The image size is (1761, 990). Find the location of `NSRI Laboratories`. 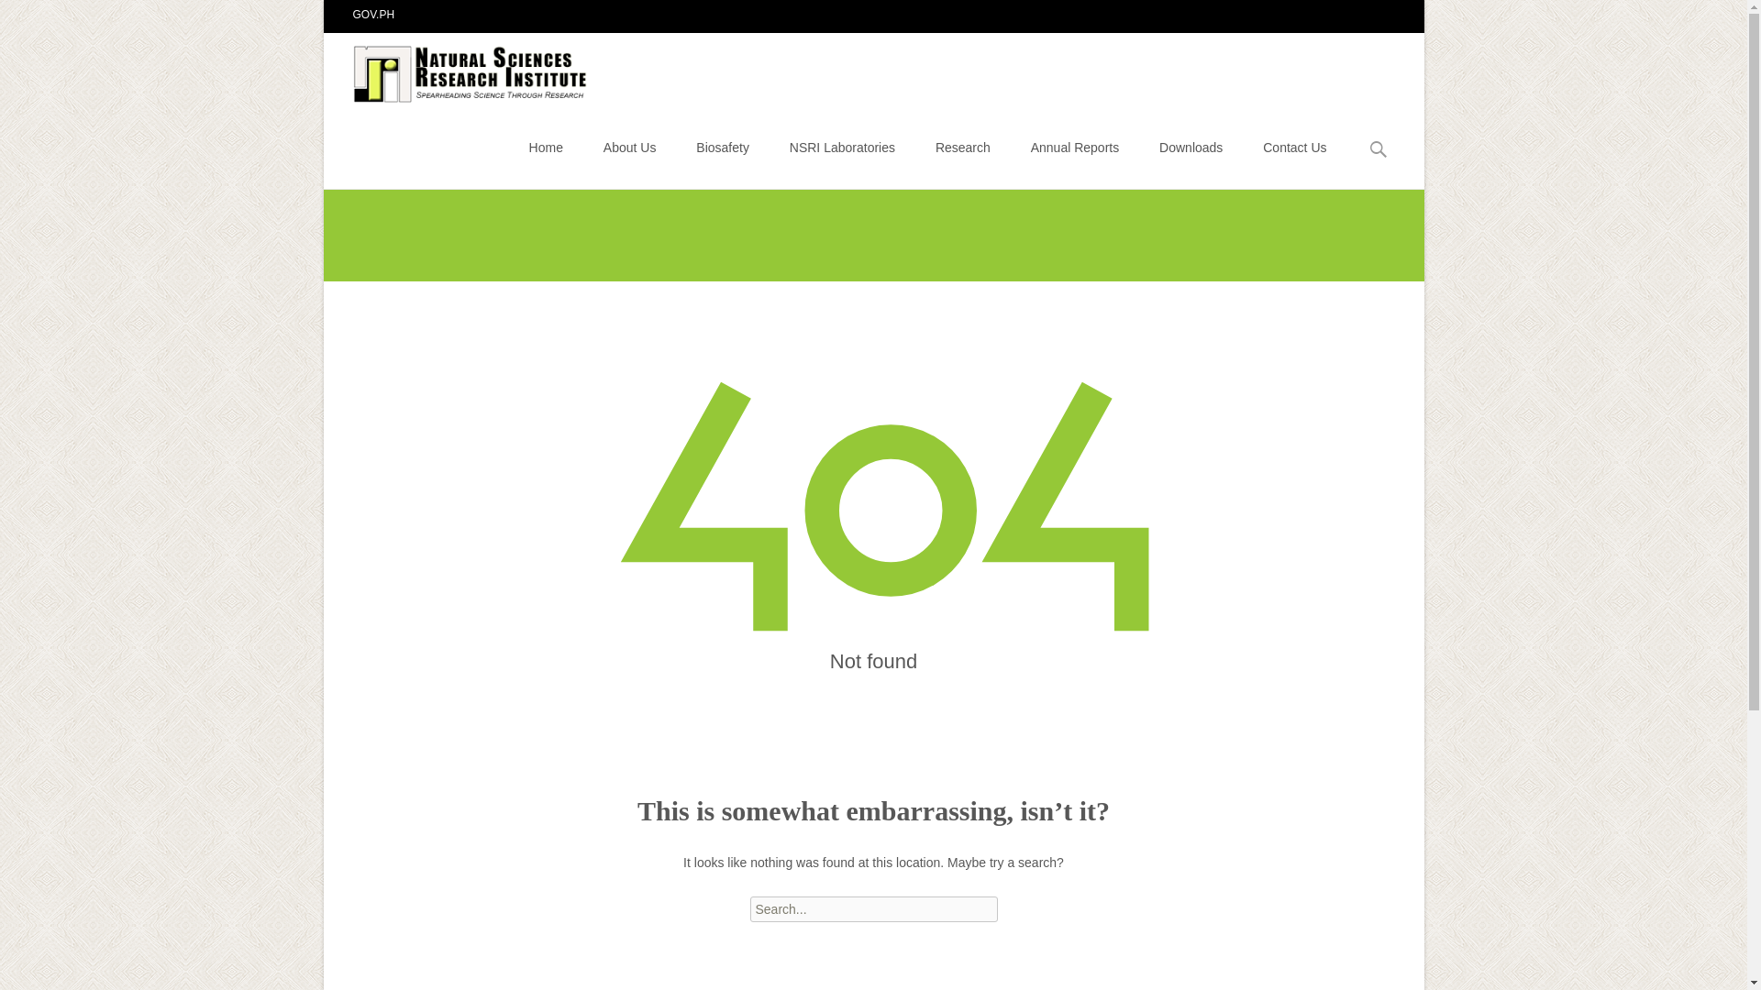

NSRI Laboratories is located at coordinates (842, 147).